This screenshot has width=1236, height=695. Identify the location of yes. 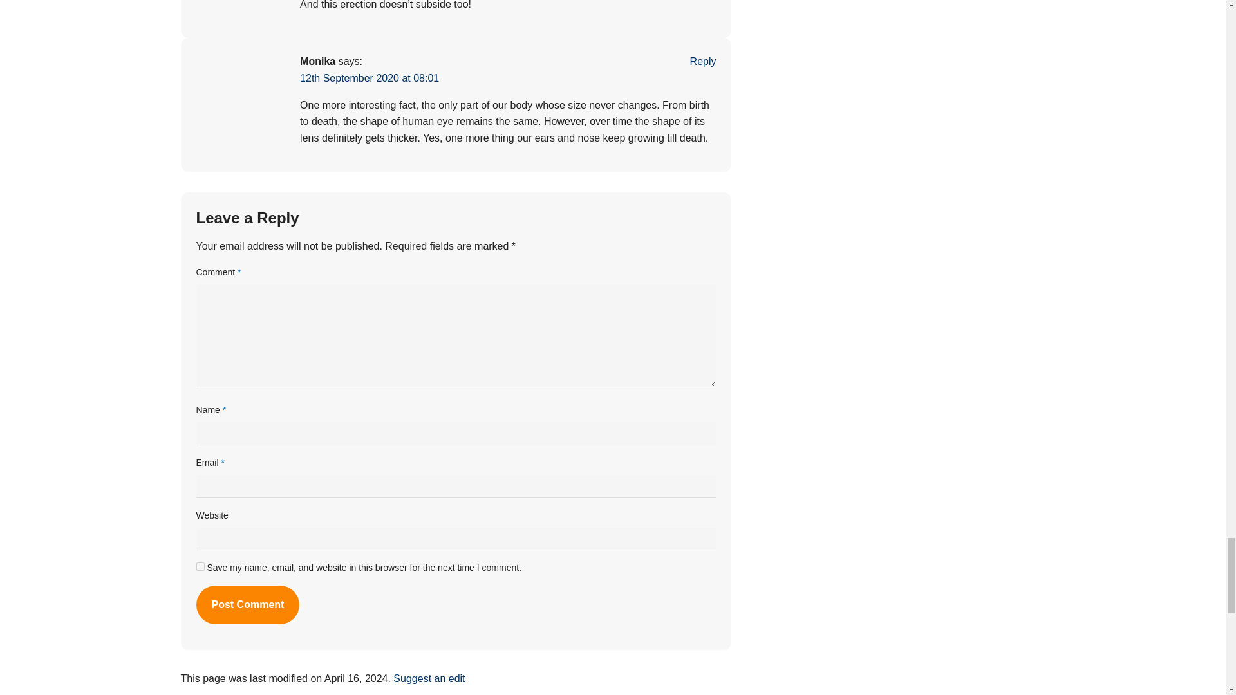
(200, 566).